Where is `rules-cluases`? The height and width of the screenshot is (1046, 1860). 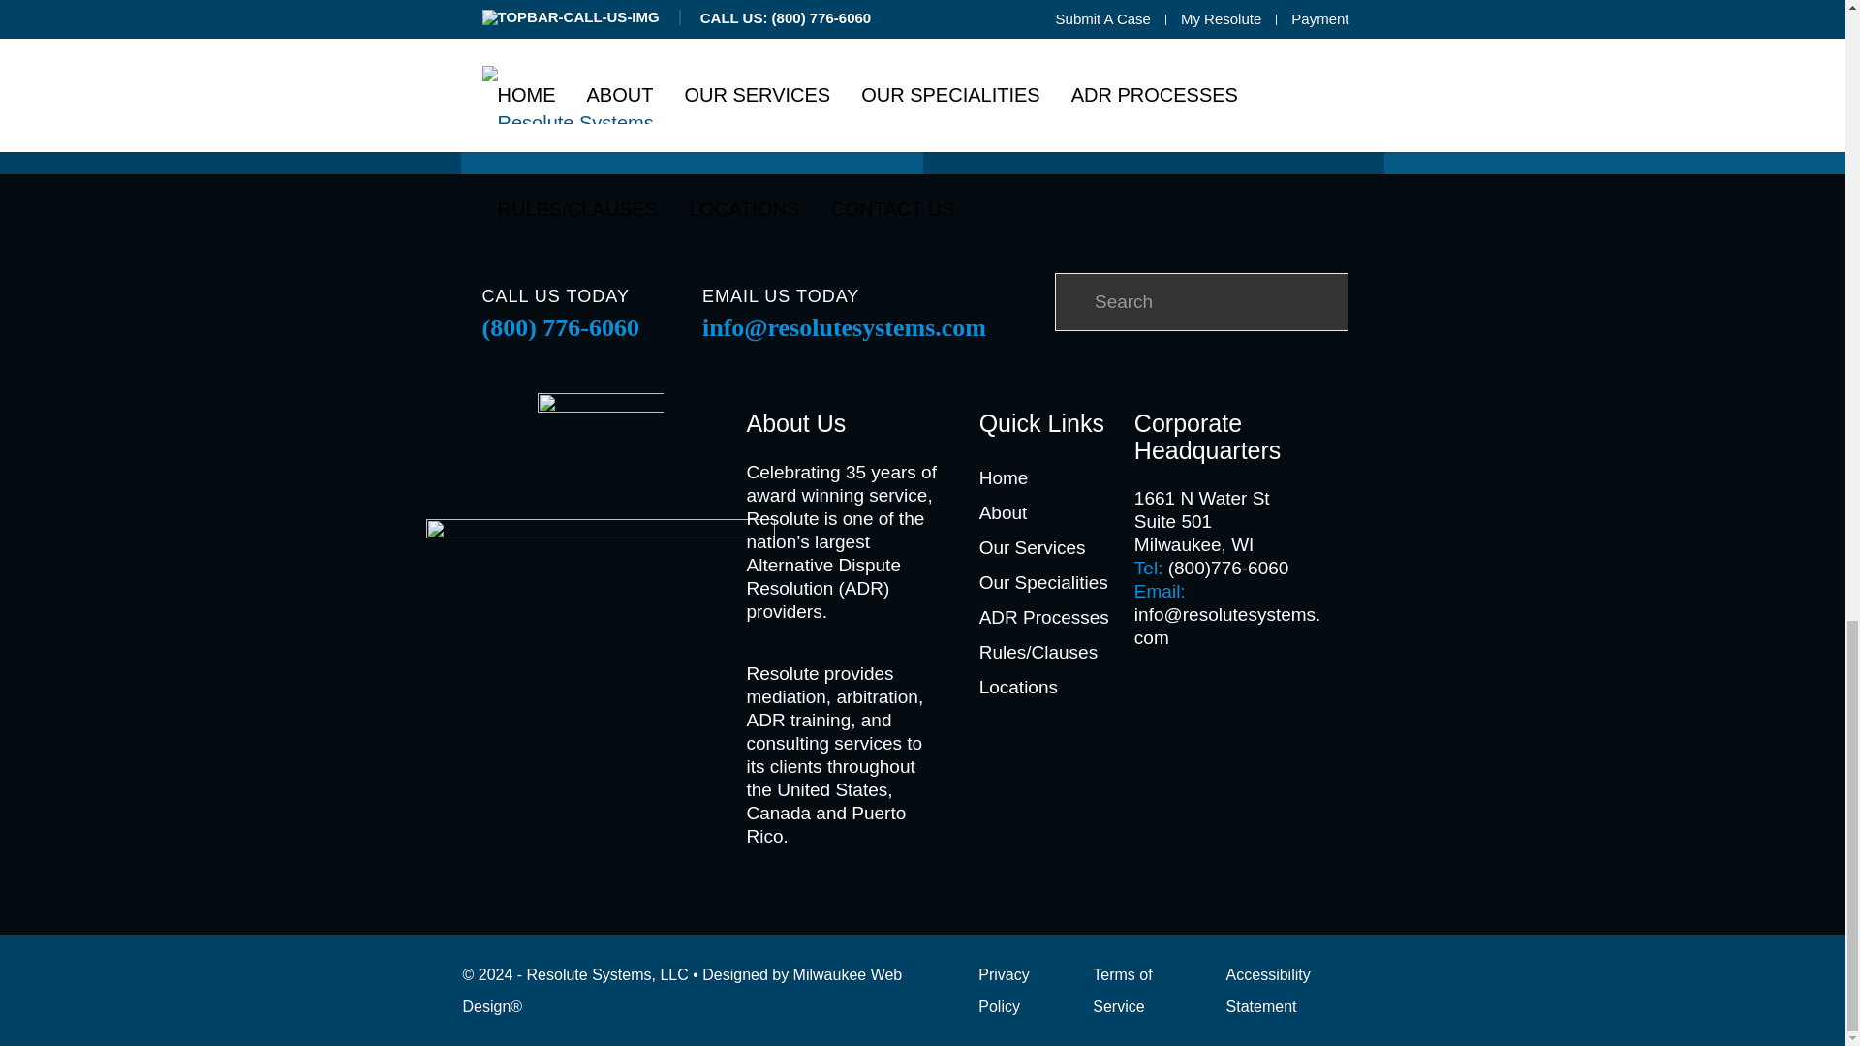 rules-cluases is located at coordinates (1153, 17).